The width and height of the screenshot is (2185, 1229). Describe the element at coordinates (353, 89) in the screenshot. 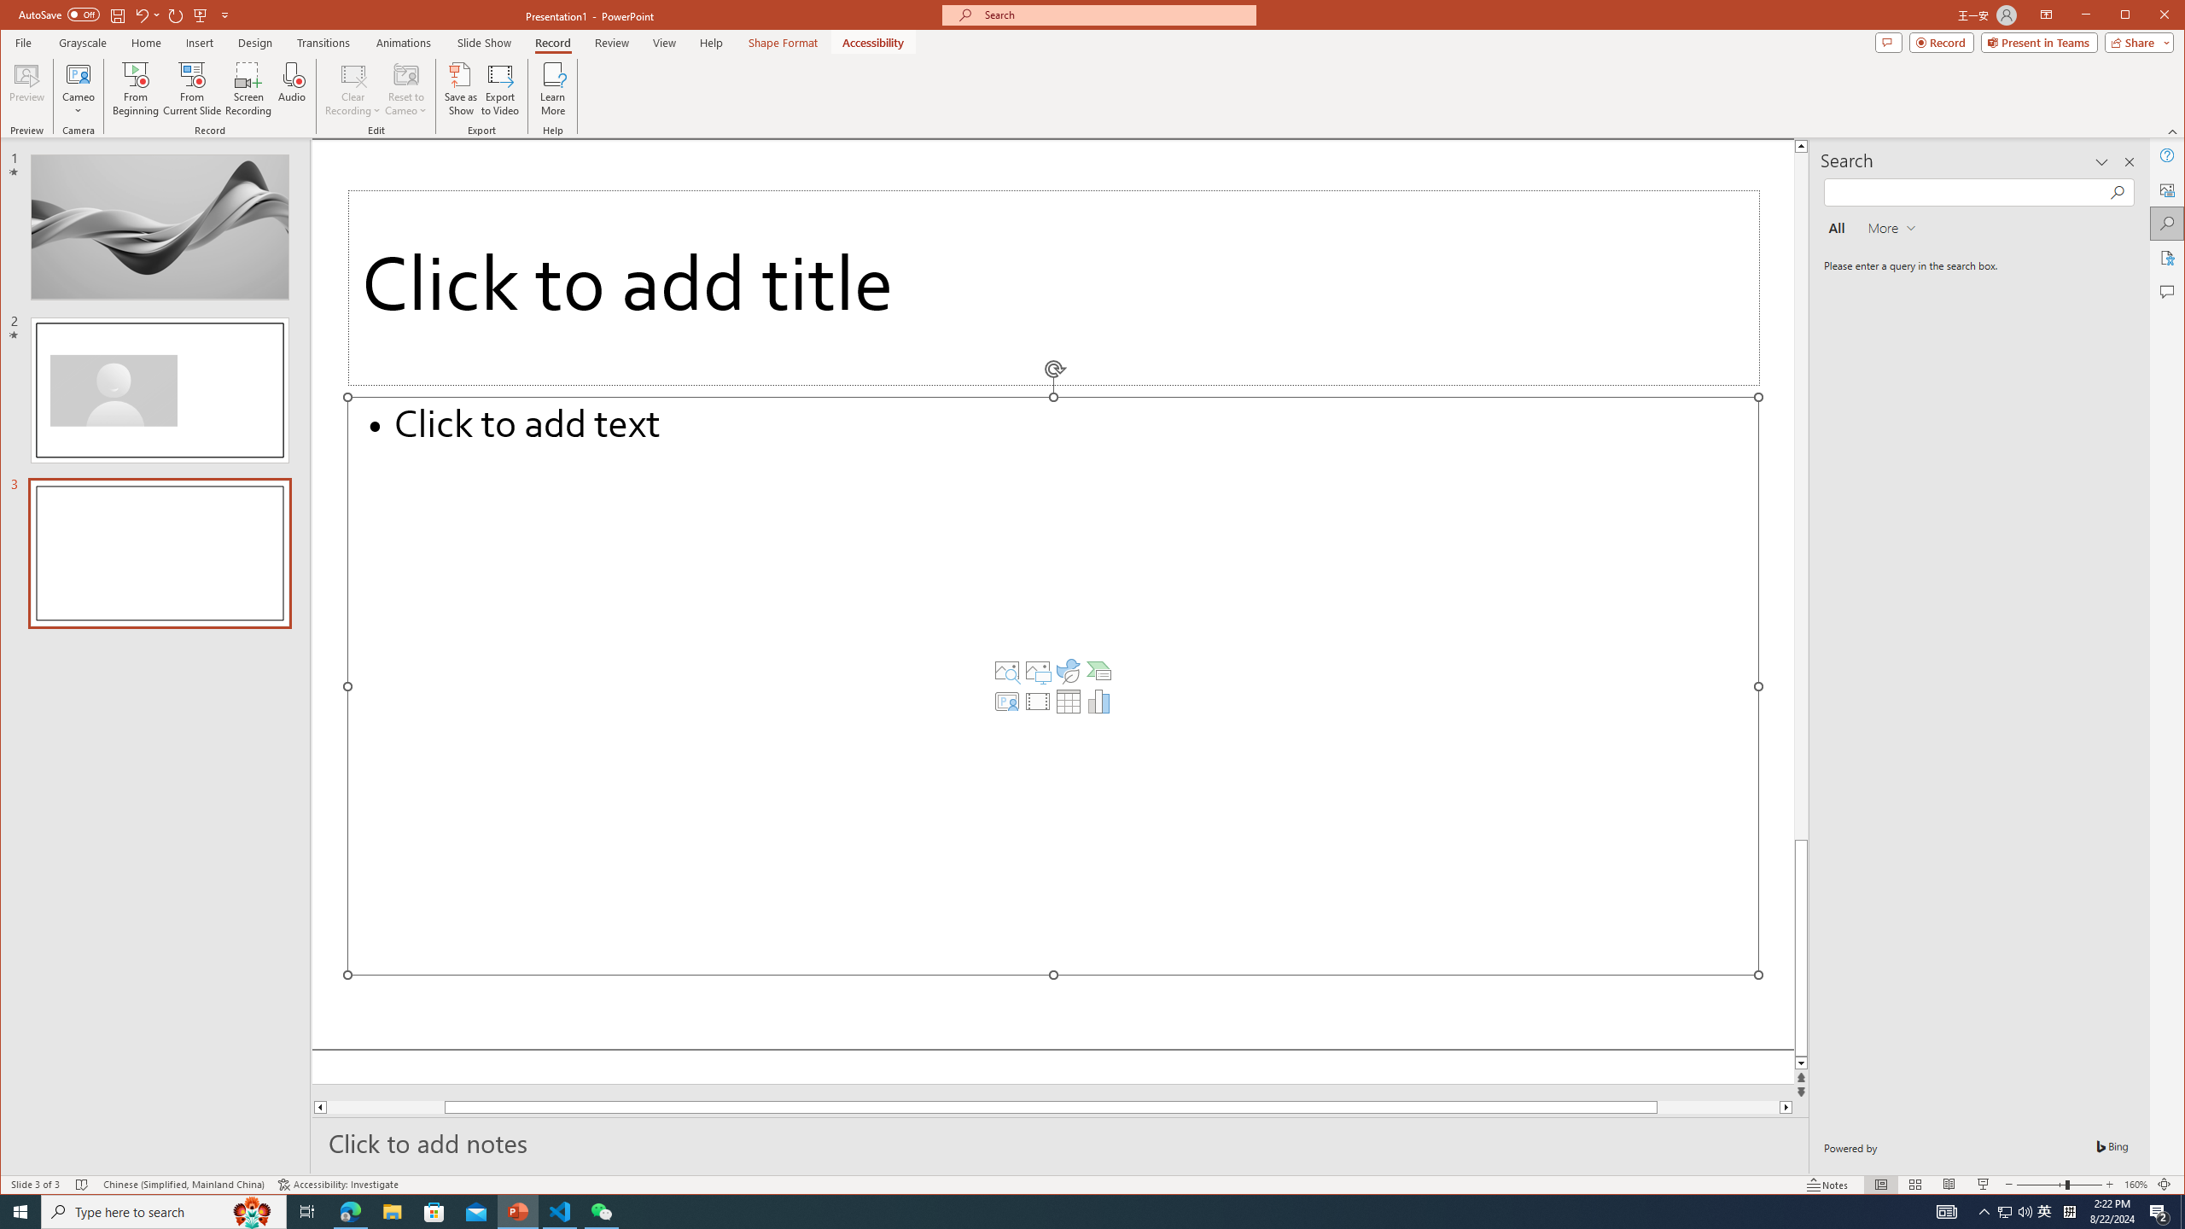

I see `Clear Recording` at that location.